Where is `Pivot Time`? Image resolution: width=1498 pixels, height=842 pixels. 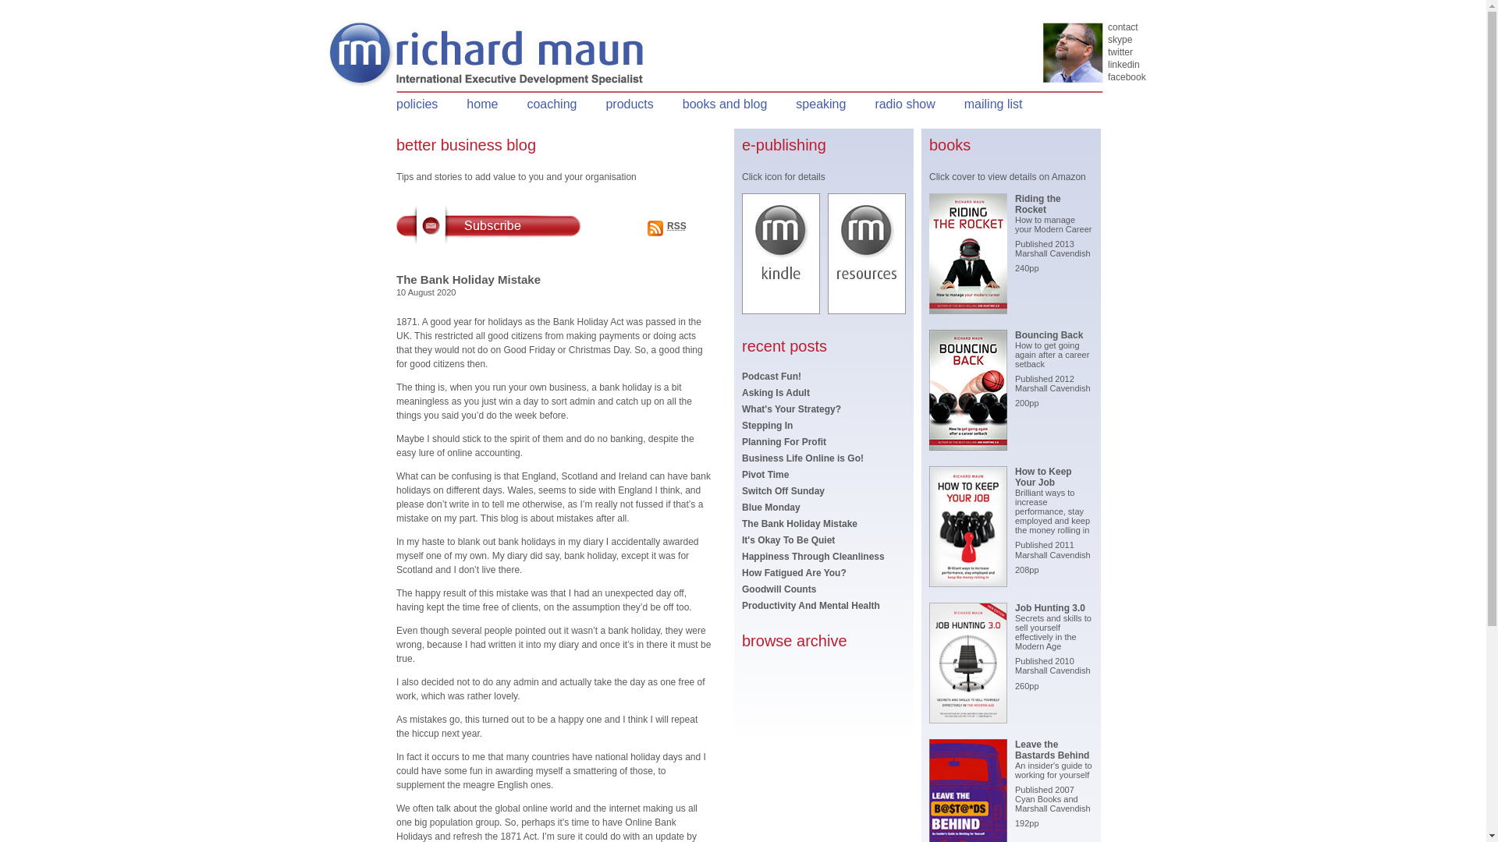
Pivot Time is located at coordinates (765, 474).